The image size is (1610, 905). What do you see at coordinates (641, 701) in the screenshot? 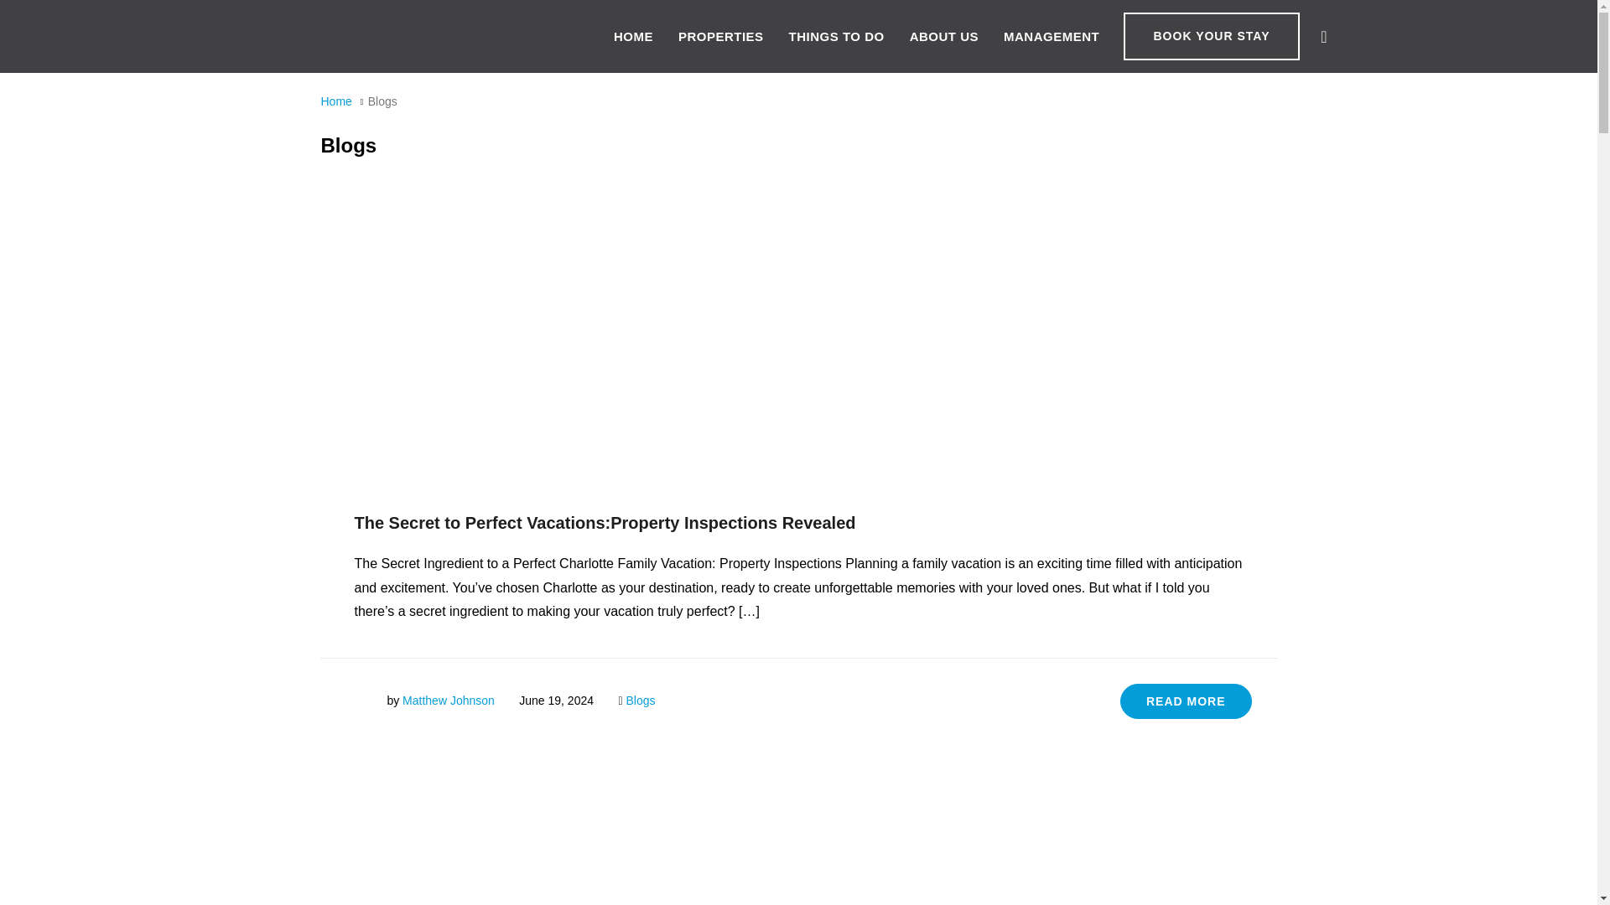
I see `Blogs` at bounding box center [641, 701].